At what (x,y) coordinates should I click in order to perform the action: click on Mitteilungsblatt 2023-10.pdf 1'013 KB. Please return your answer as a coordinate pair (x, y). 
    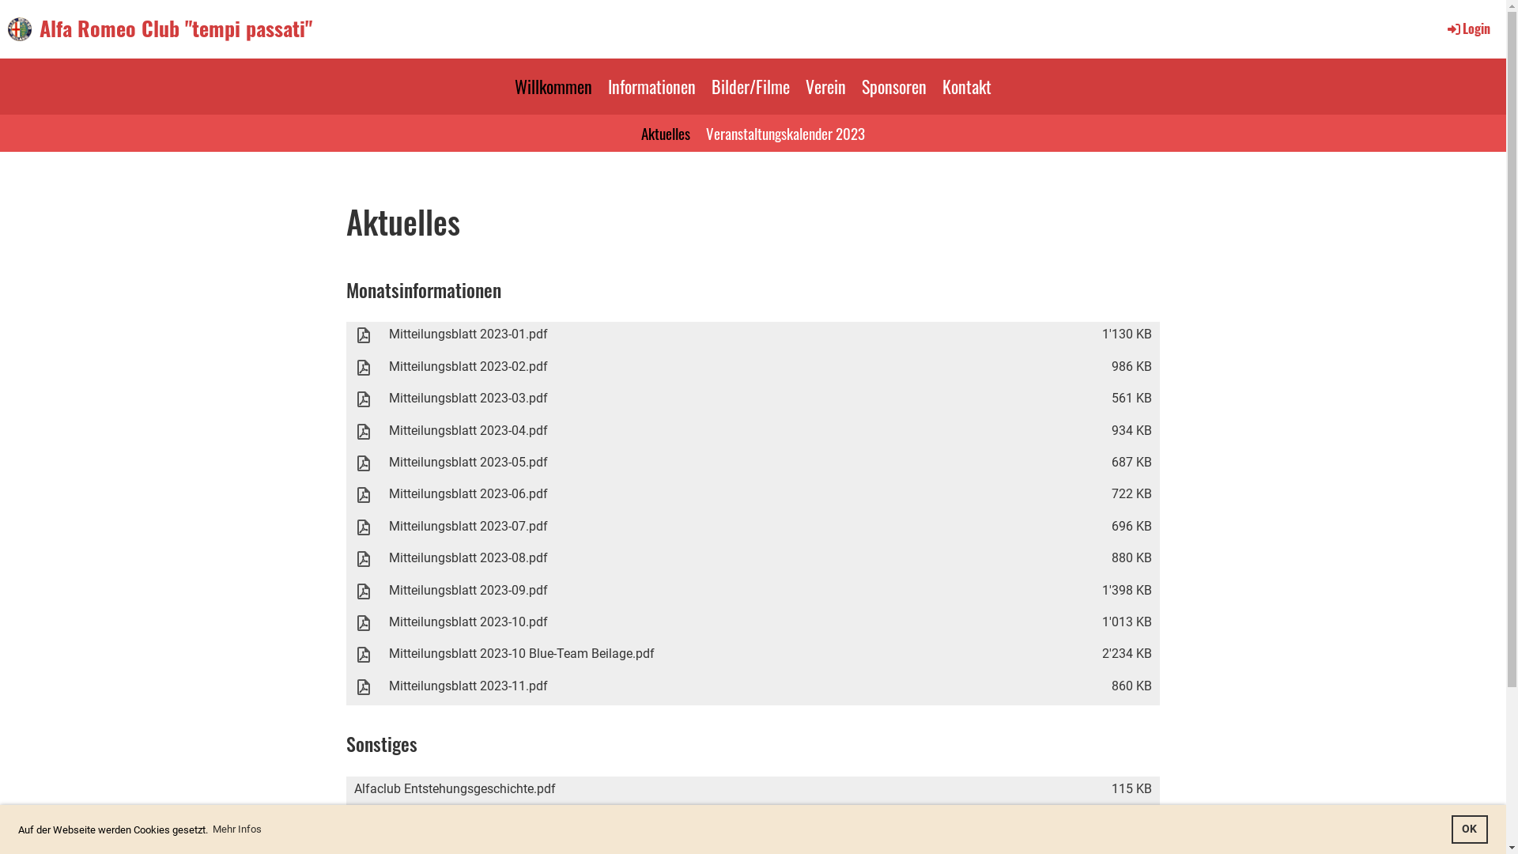
    Looking at the image, I should click on (753, 625).